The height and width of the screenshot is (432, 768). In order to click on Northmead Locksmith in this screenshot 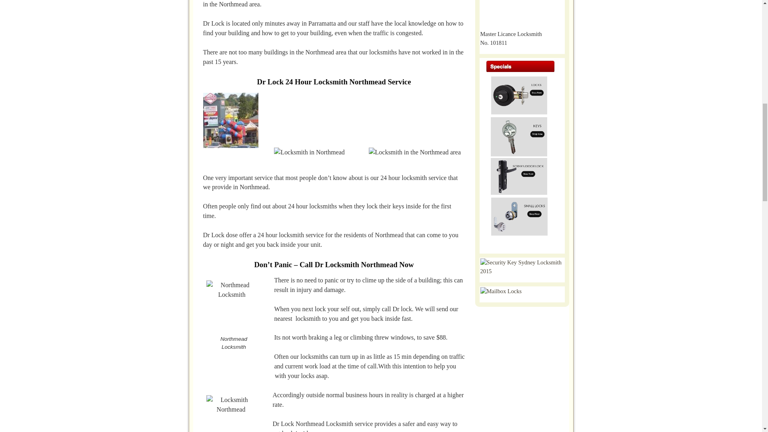, I will do `click(232, 306)`.